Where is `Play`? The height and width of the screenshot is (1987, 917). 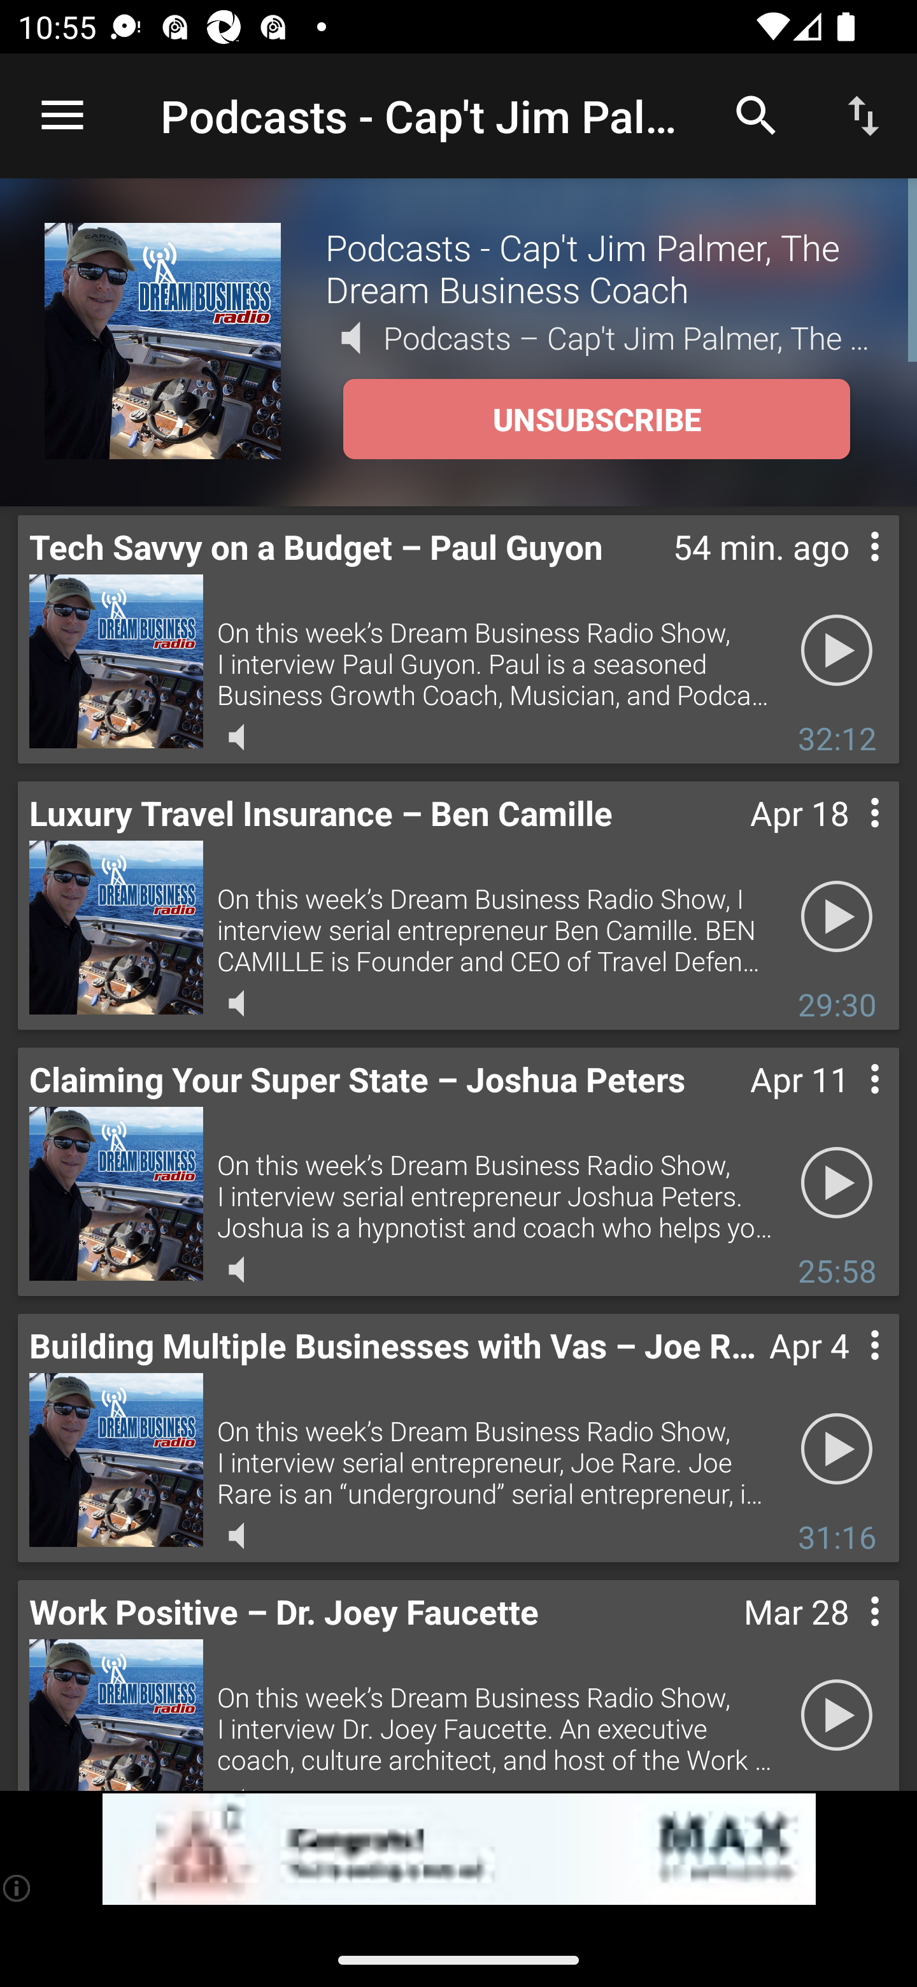
Play is located at coordinates (837, 1183).